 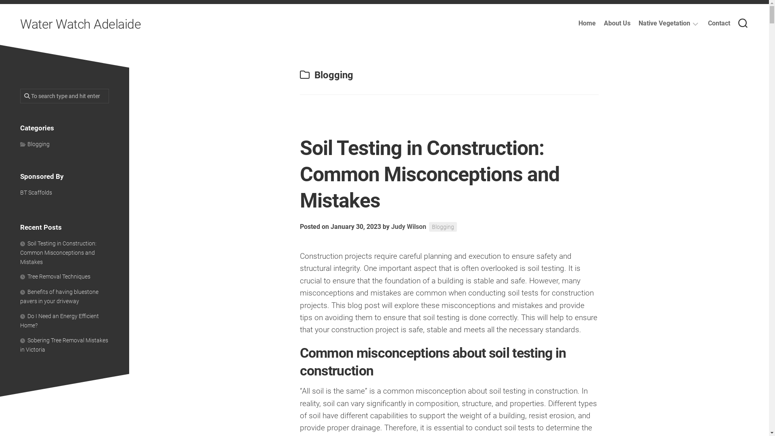 I want to click on Home, so click(x=587, y=23).